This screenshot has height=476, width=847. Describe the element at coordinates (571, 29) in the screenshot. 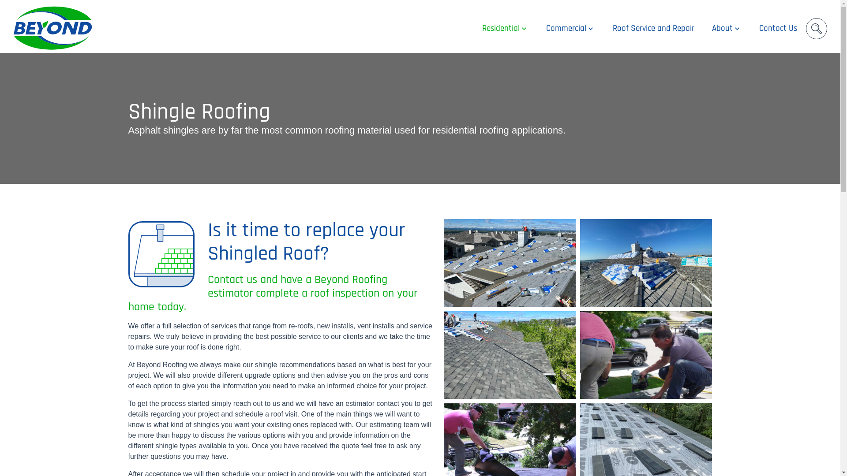

I see `Commercial` at that location.